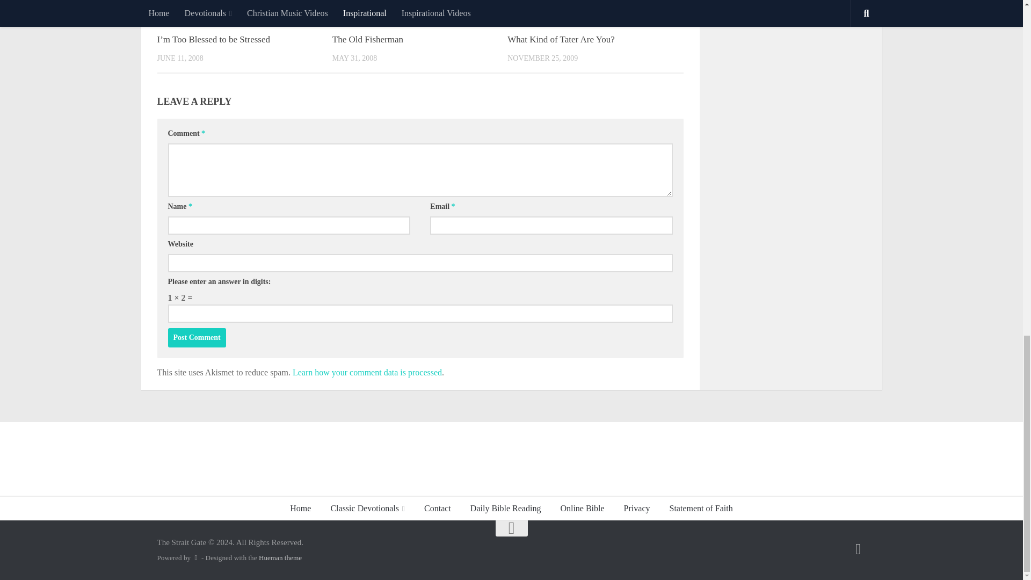 Image resolution: width=1031 pixels, height=580 pixels. I want to click on Powered by WordPress, so click(195, 557).